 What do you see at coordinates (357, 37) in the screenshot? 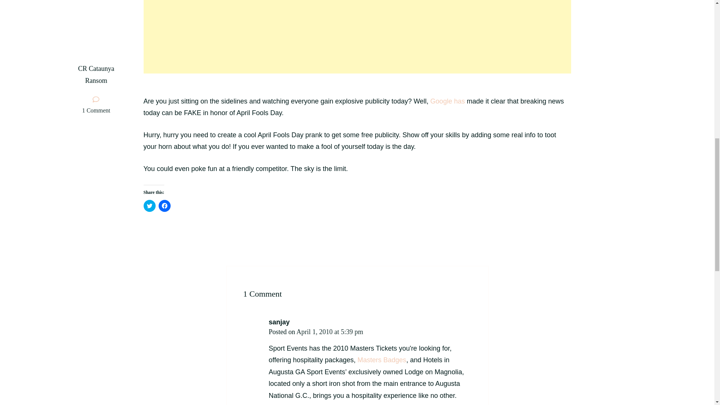
I see `Advertisement` at bounding box center [357, 37].